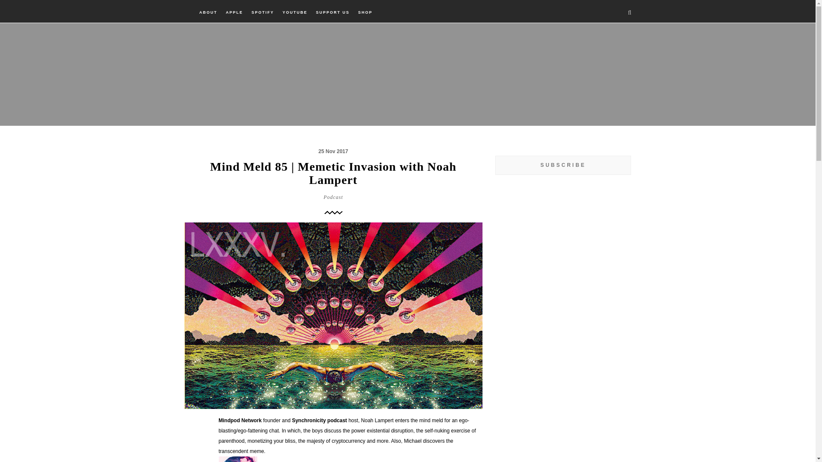 The height and width of the screenshot is (462, 822). I want to click on Mindpod Network, so click(240, 421).